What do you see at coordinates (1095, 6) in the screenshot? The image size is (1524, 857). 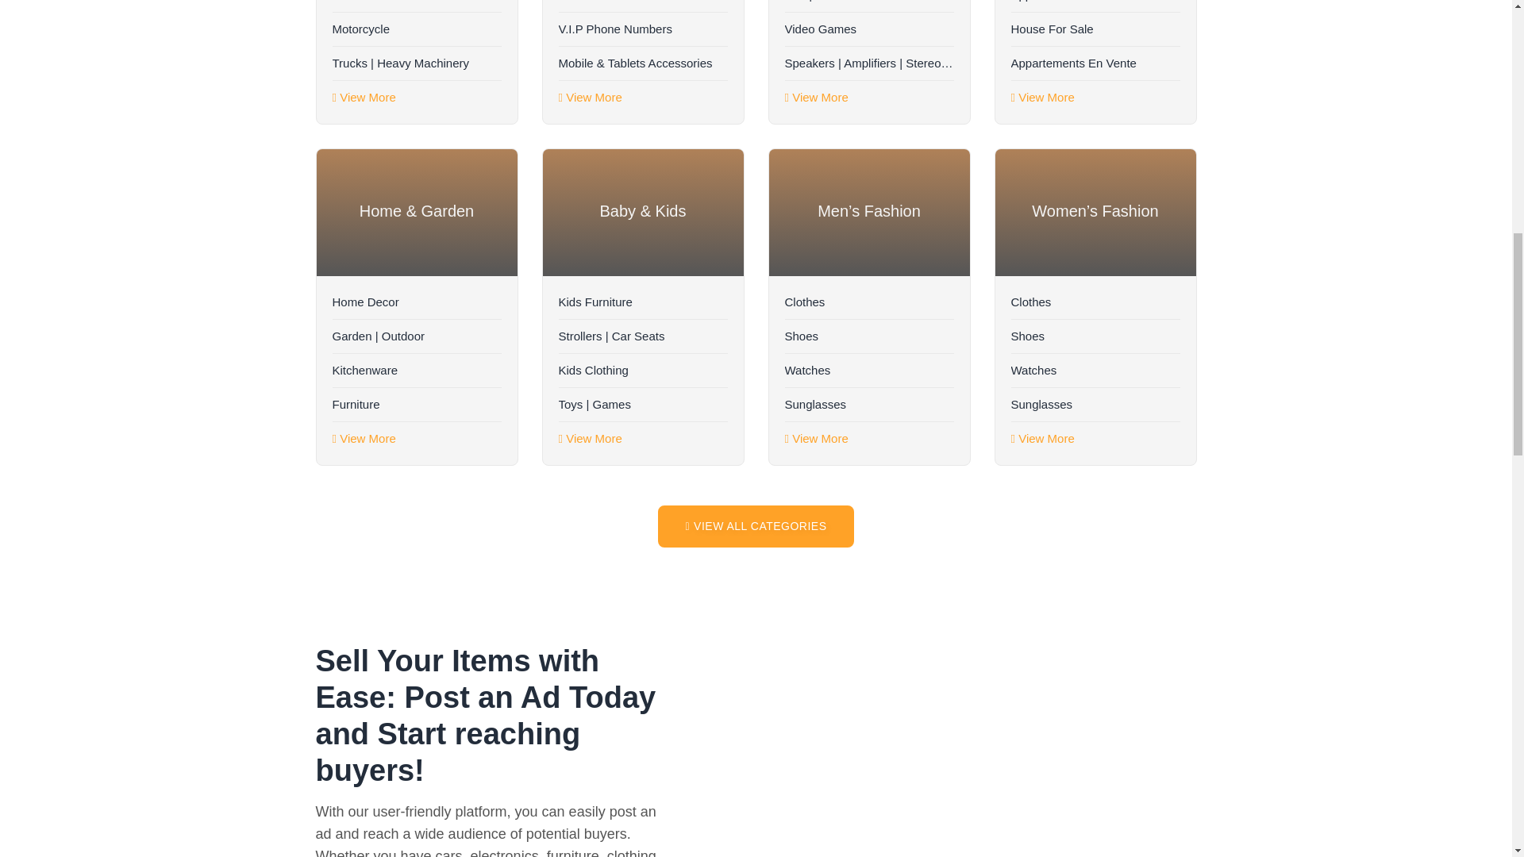 I see `Appartements En Location` at bounding box center [1095, 6].